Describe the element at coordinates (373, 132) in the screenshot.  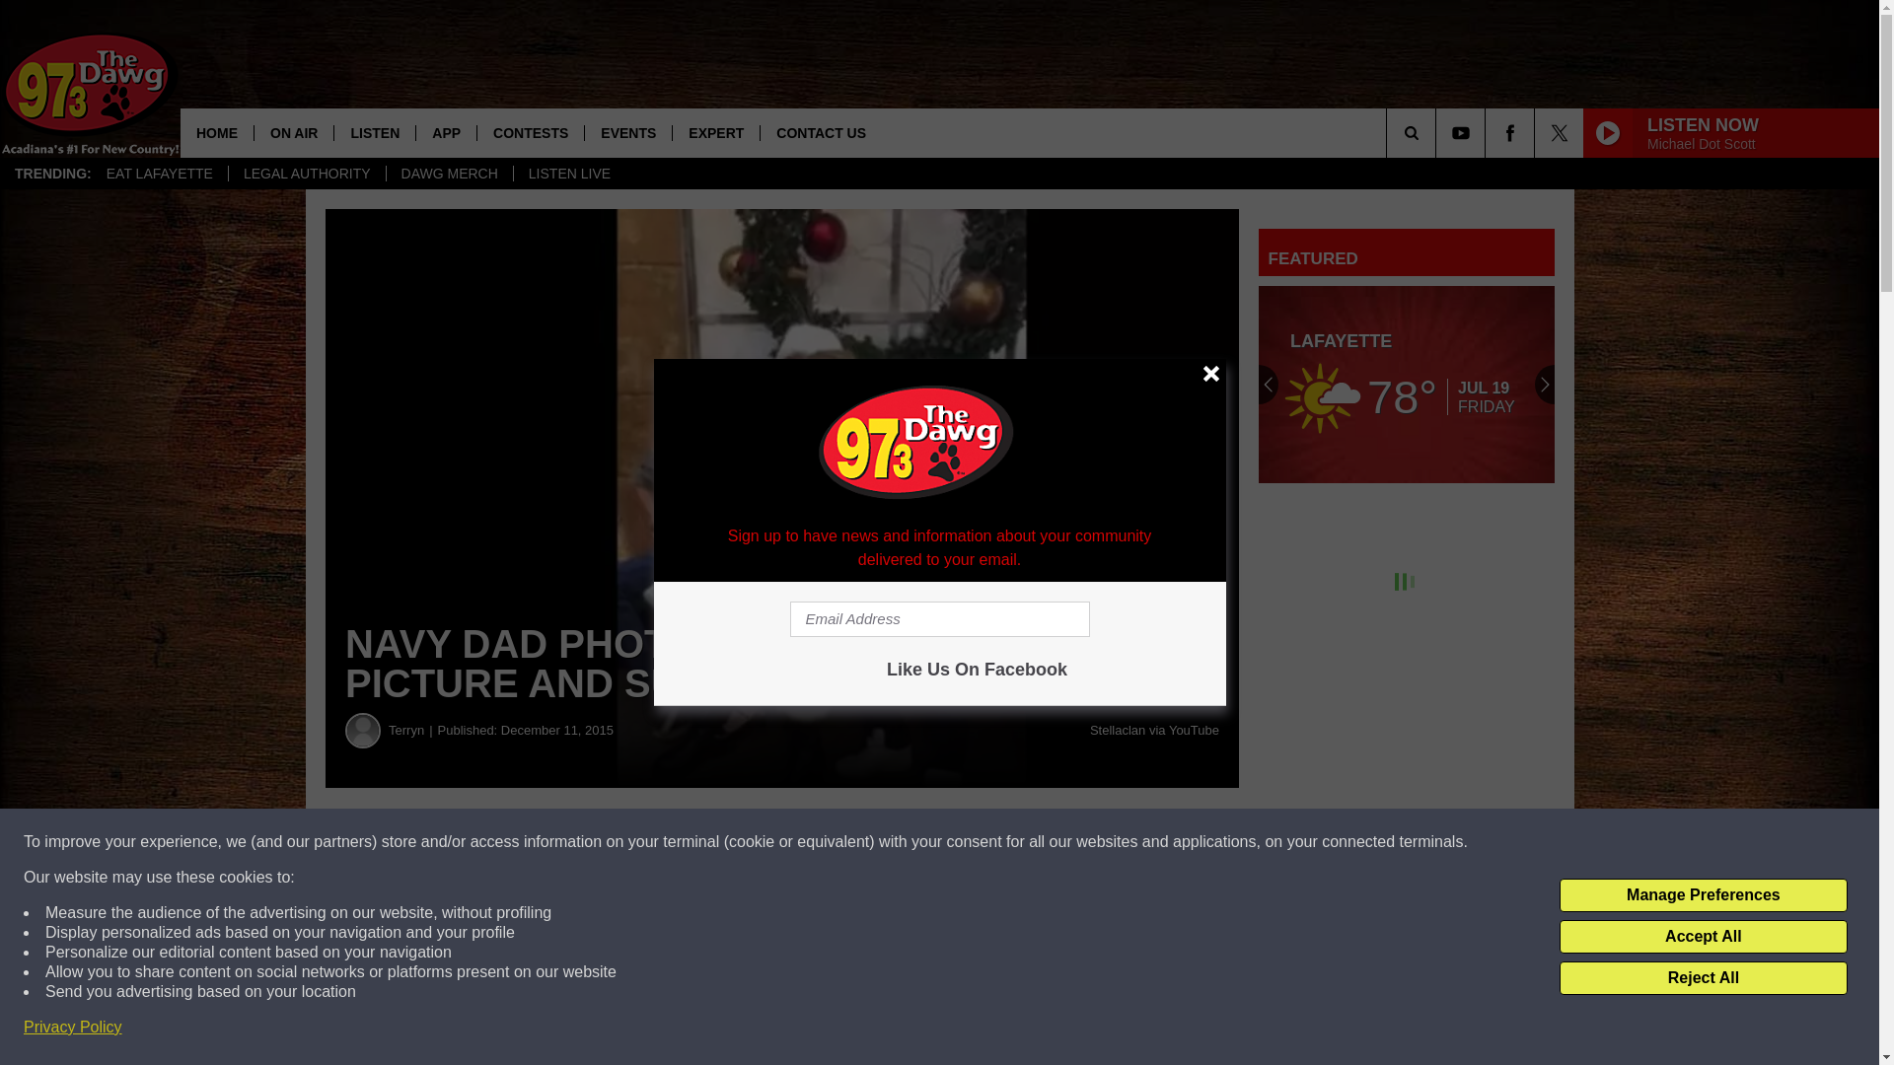
I see `LISTEN` at that location.